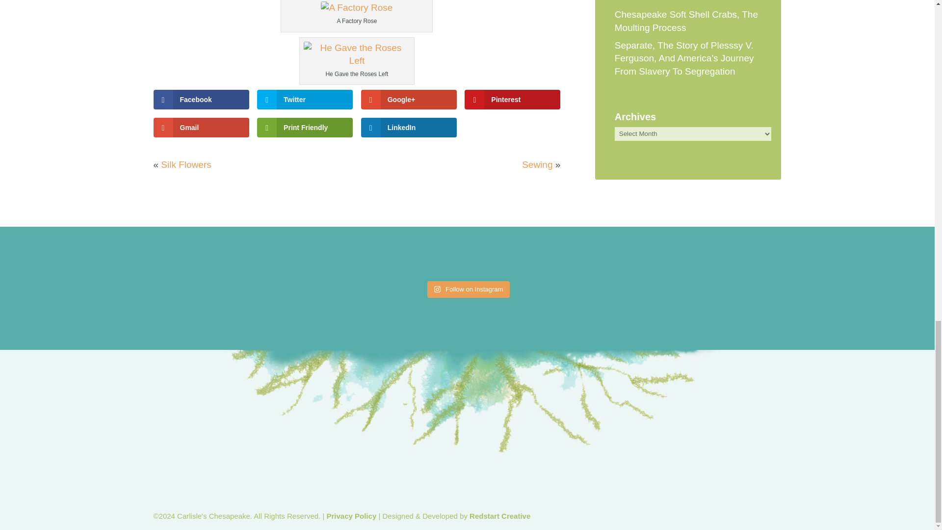  I want to click on CarlisleFlowers.net, so click(356, 55).